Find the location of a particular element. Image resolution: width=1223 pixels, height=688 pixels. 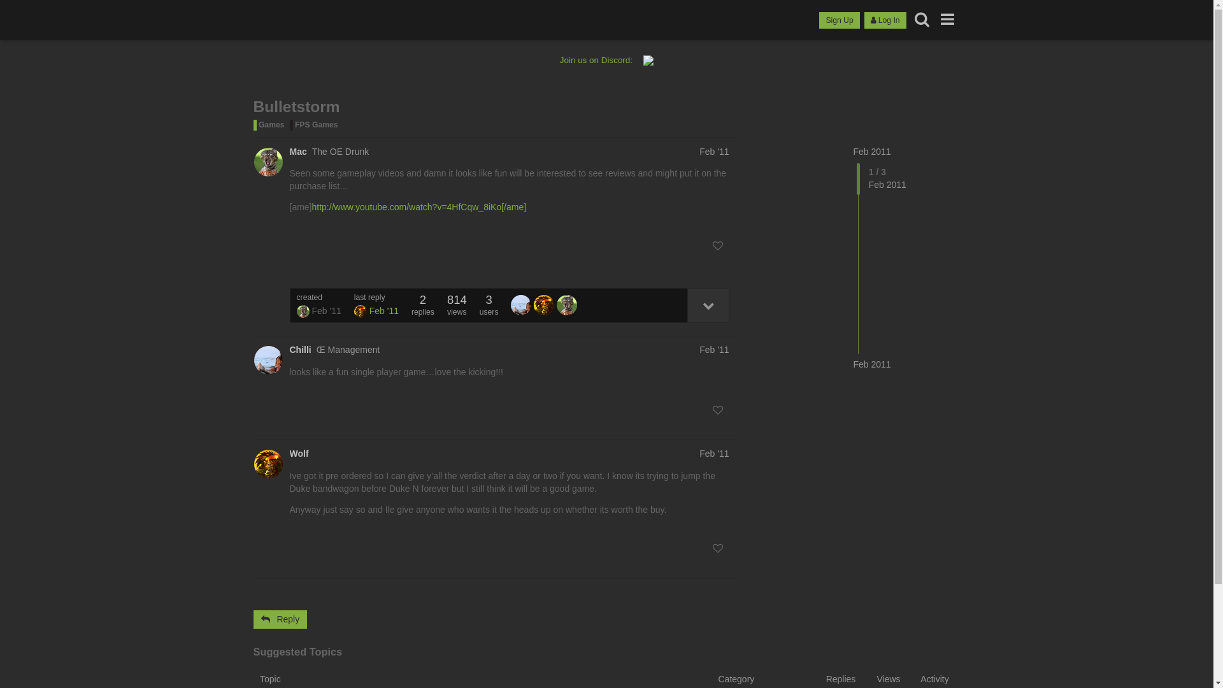

go to another topic list or category is located at coordinates (948, 19).